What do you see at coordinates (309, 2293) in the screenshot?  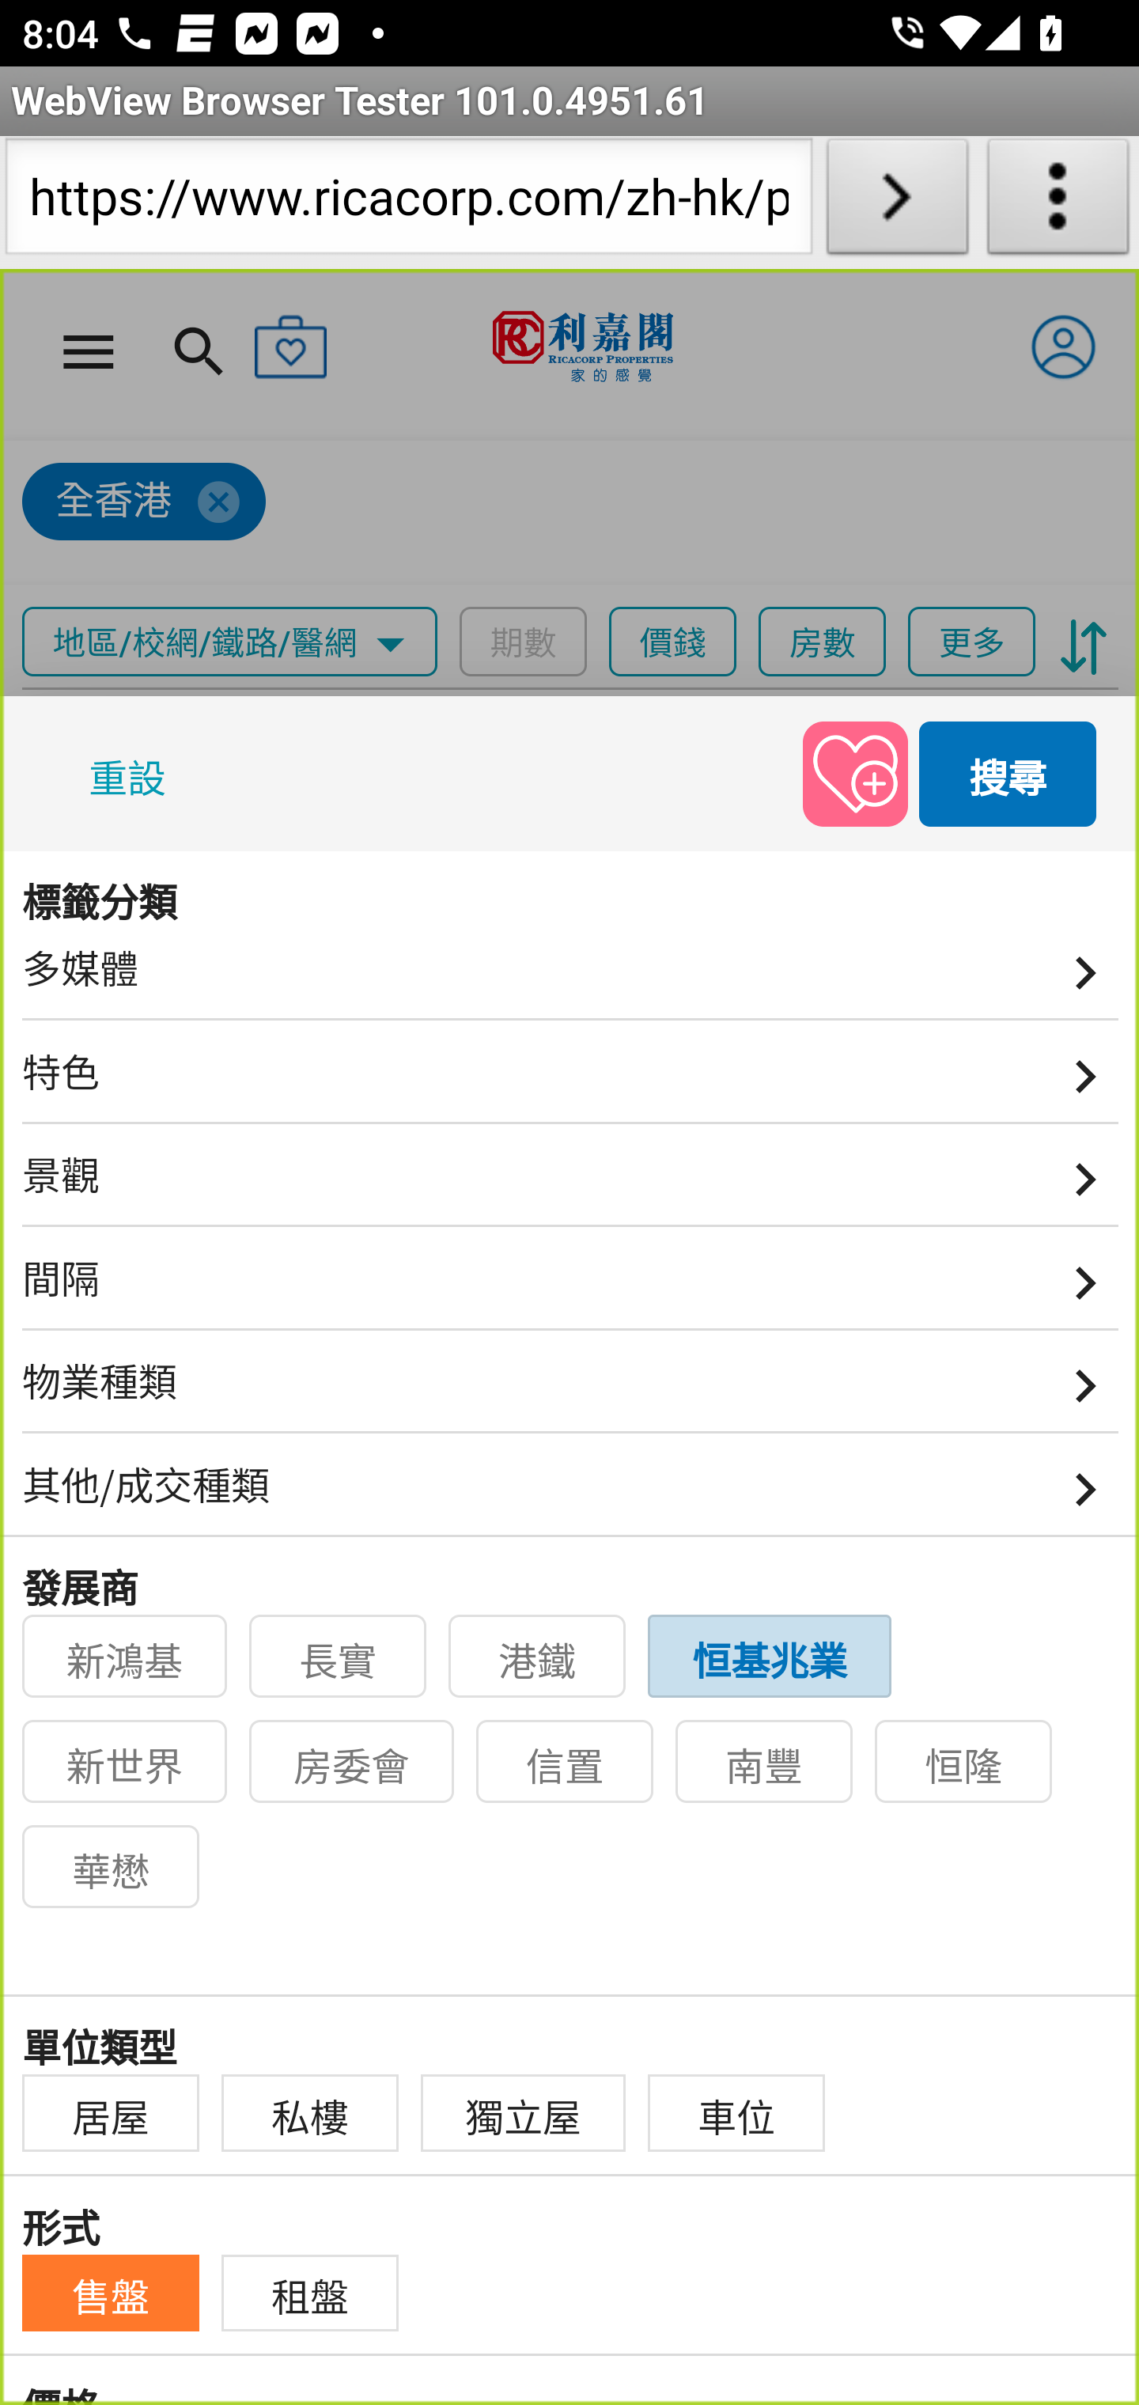 I see `租盤` at bounding box center [309, 2293].